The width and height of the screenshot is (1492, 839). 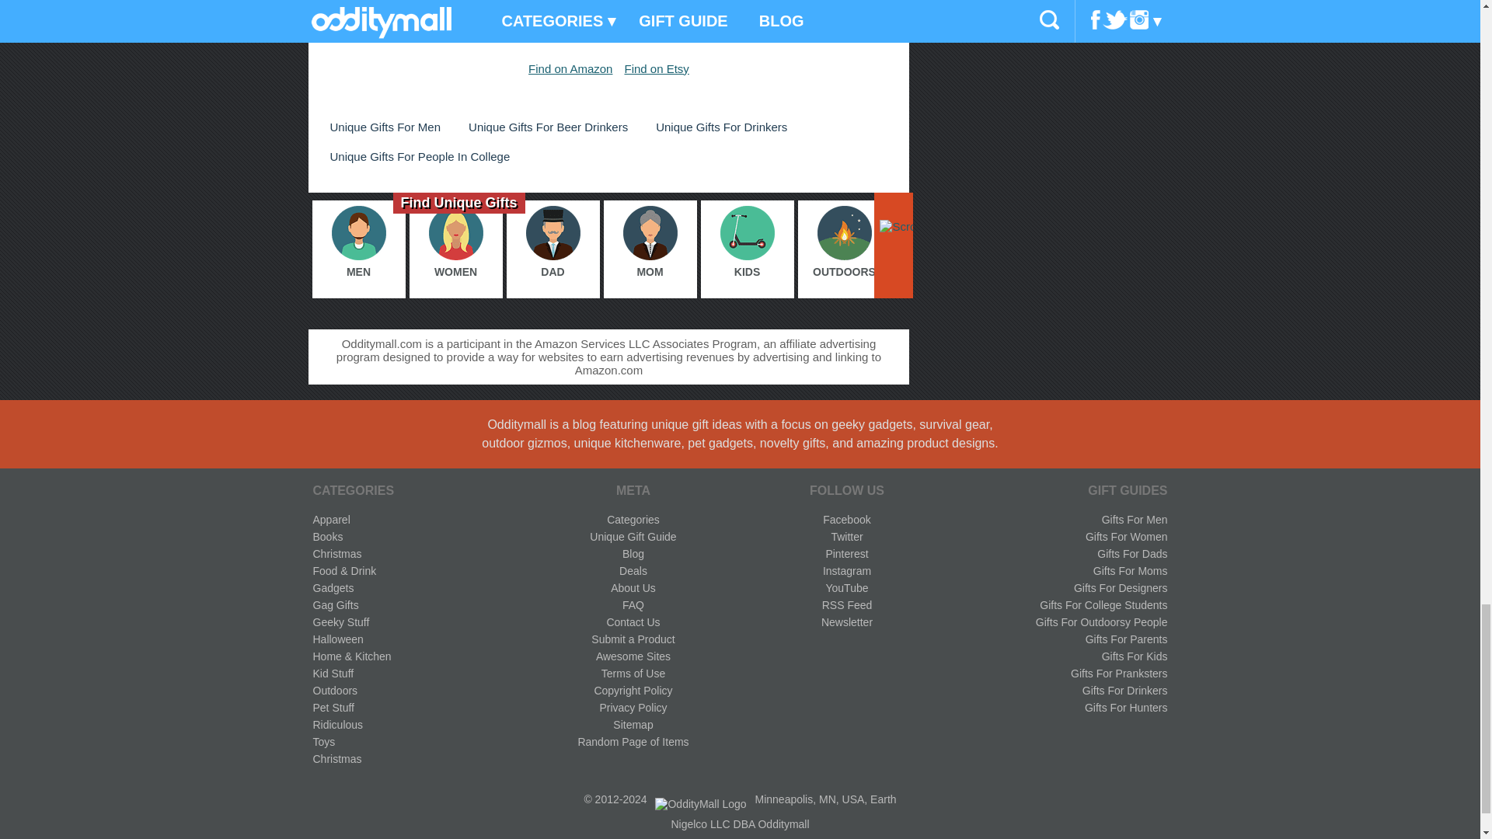 What do you see at coordinates (549, 127) in the screenshot?
I see `Unique Gifts For Beer Drinkers` at bounding box center [549, 127].